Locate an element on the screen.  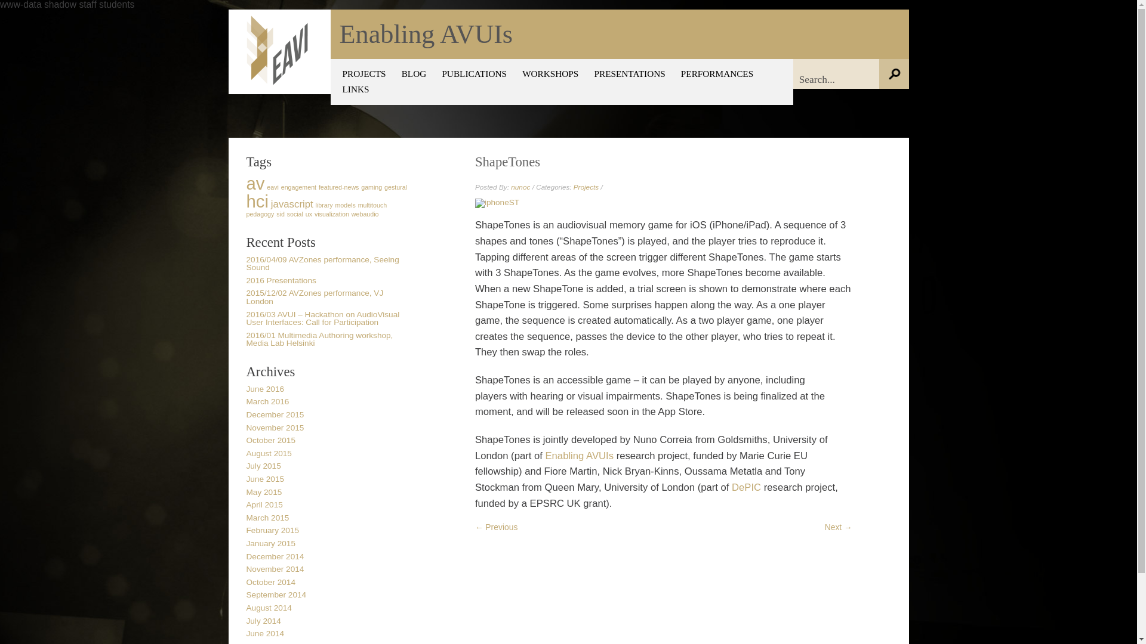
October 2015 is located at coordinates (270, 440).